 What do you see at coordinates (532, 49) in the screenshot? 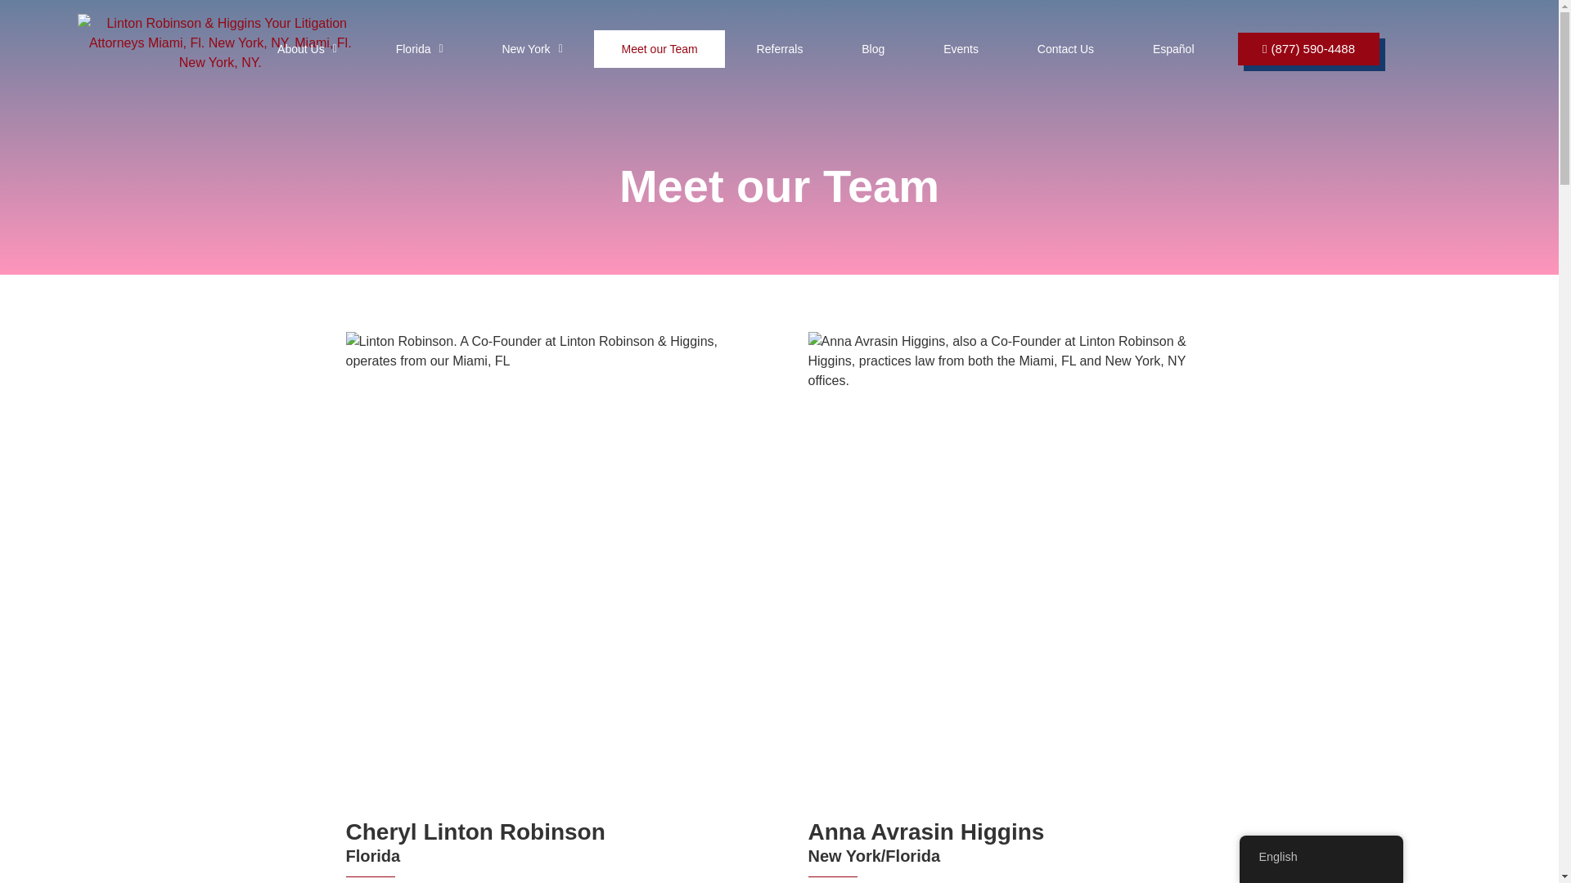
I see `New York` at bounding box center [532, 49].